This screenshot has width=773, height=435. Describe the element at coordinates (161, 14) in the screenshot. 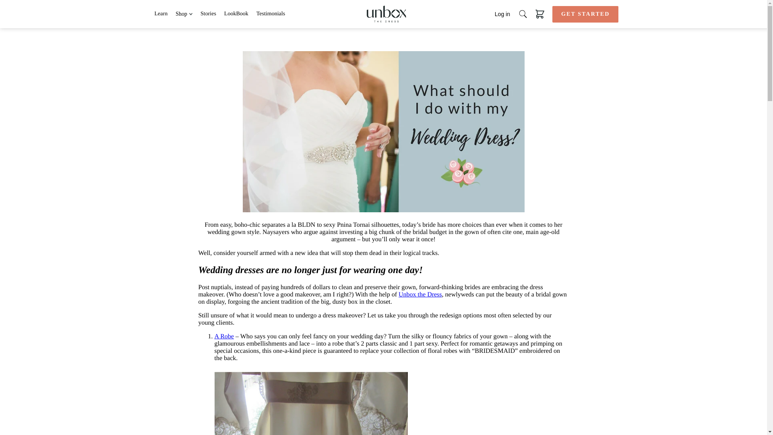

I see `Learn` at that location.